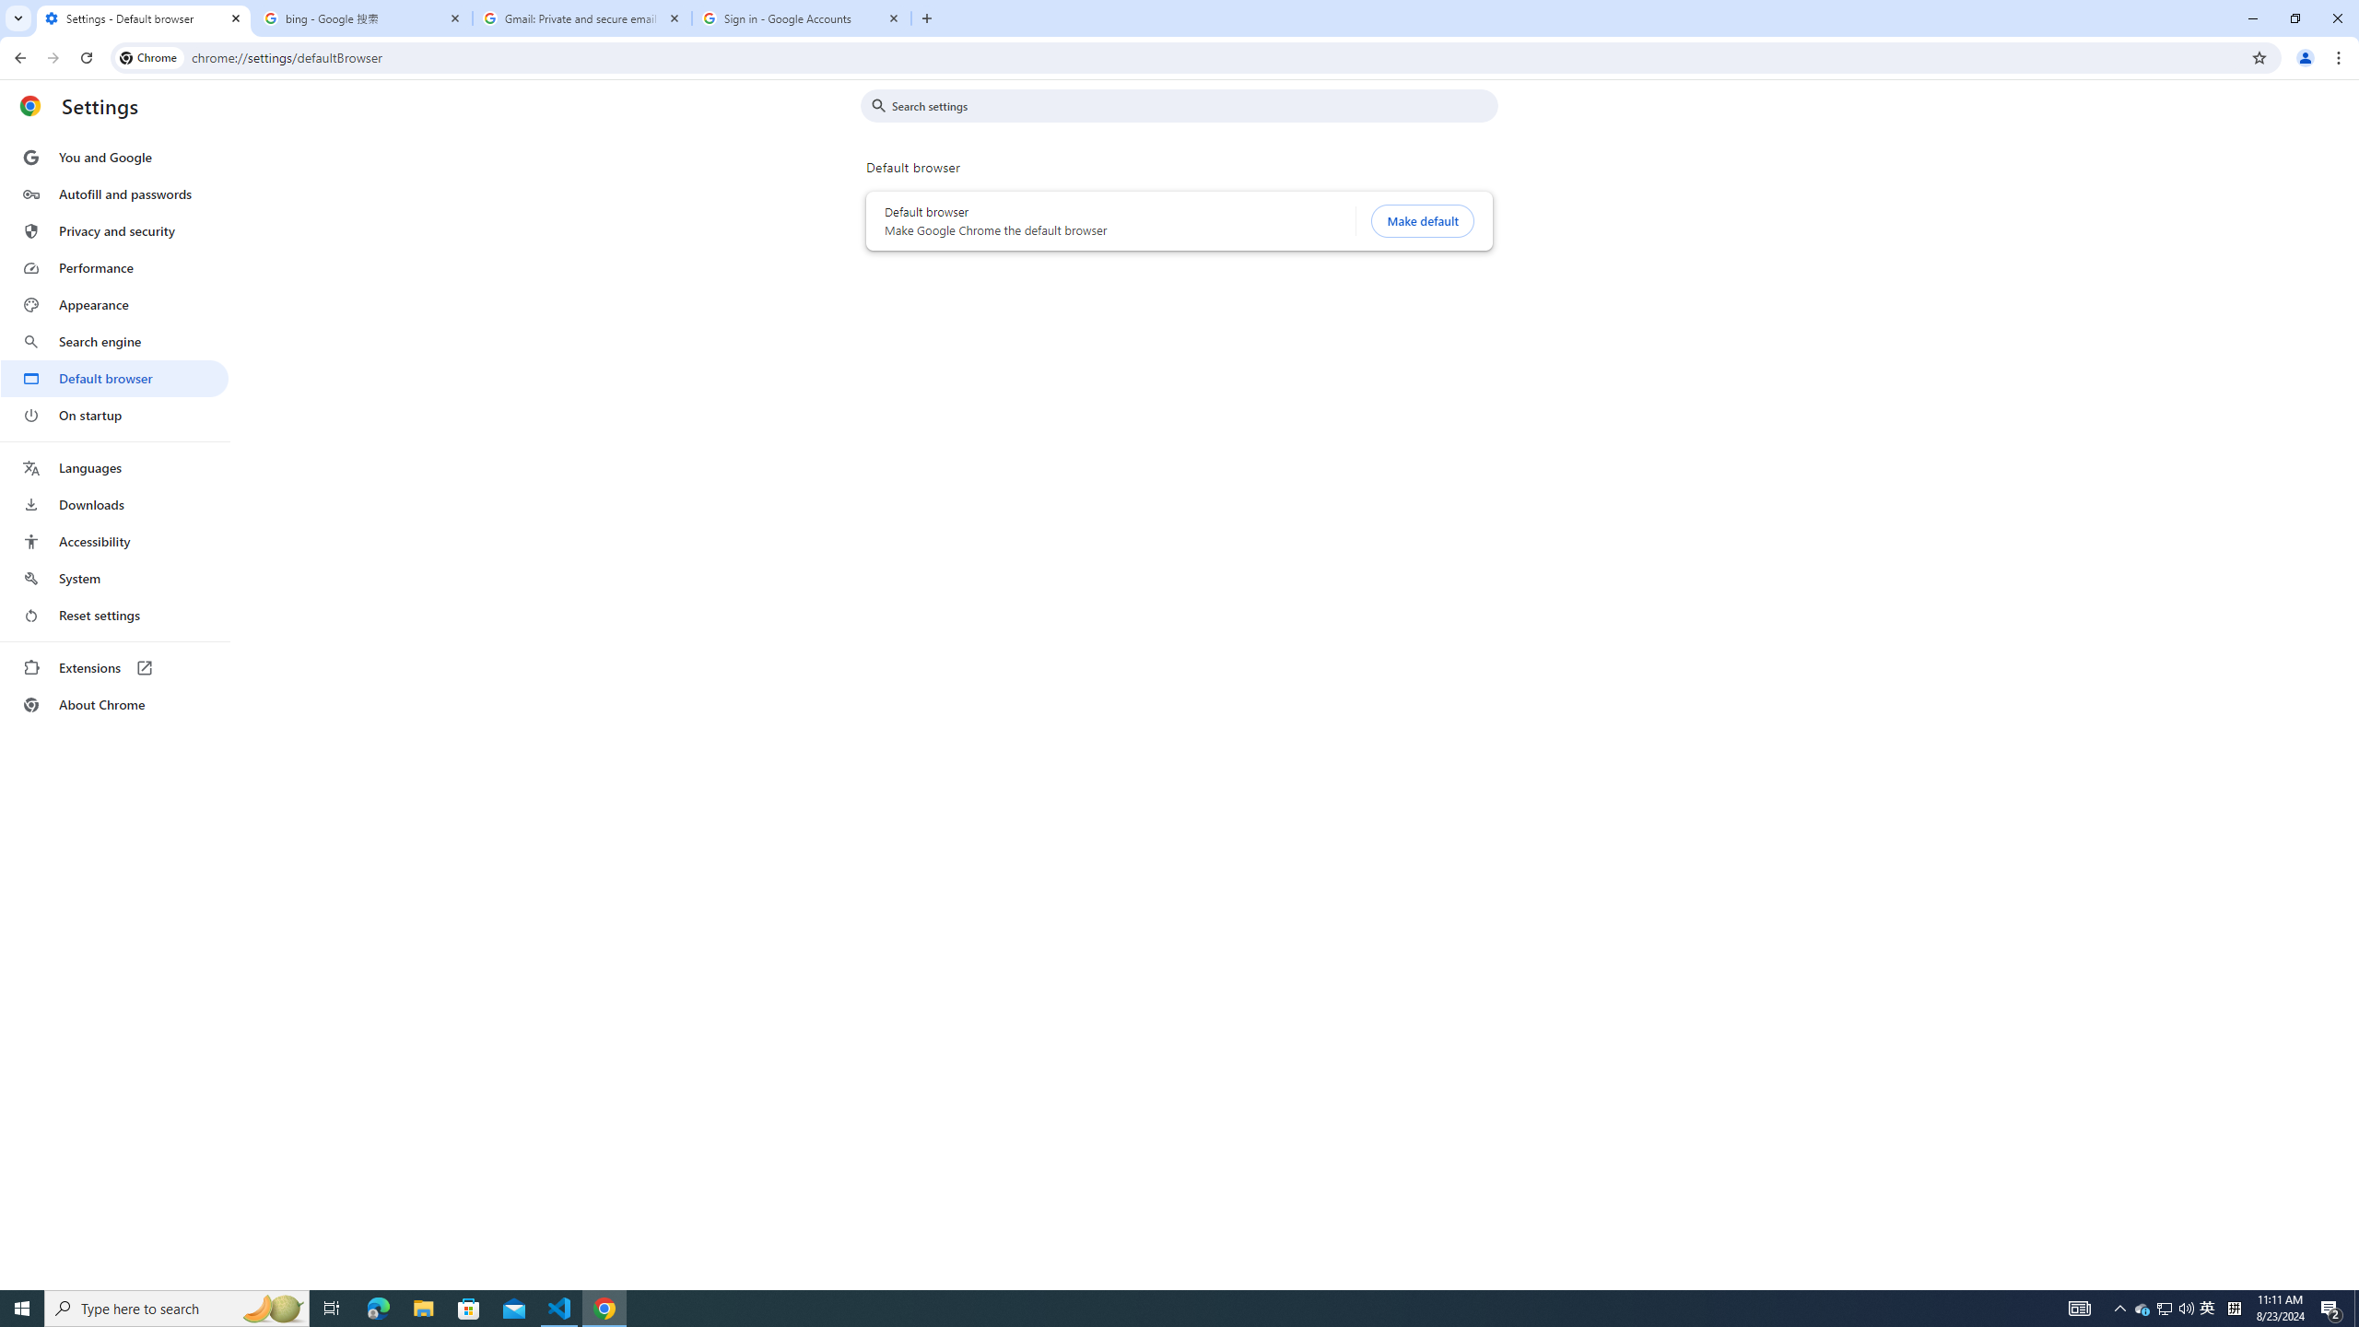 This screenshot has height=1327, width=2359. What do you see at coordinates (114, 616) in the screenshot?
I see `Reset settings` at bounding box center [114, 616].